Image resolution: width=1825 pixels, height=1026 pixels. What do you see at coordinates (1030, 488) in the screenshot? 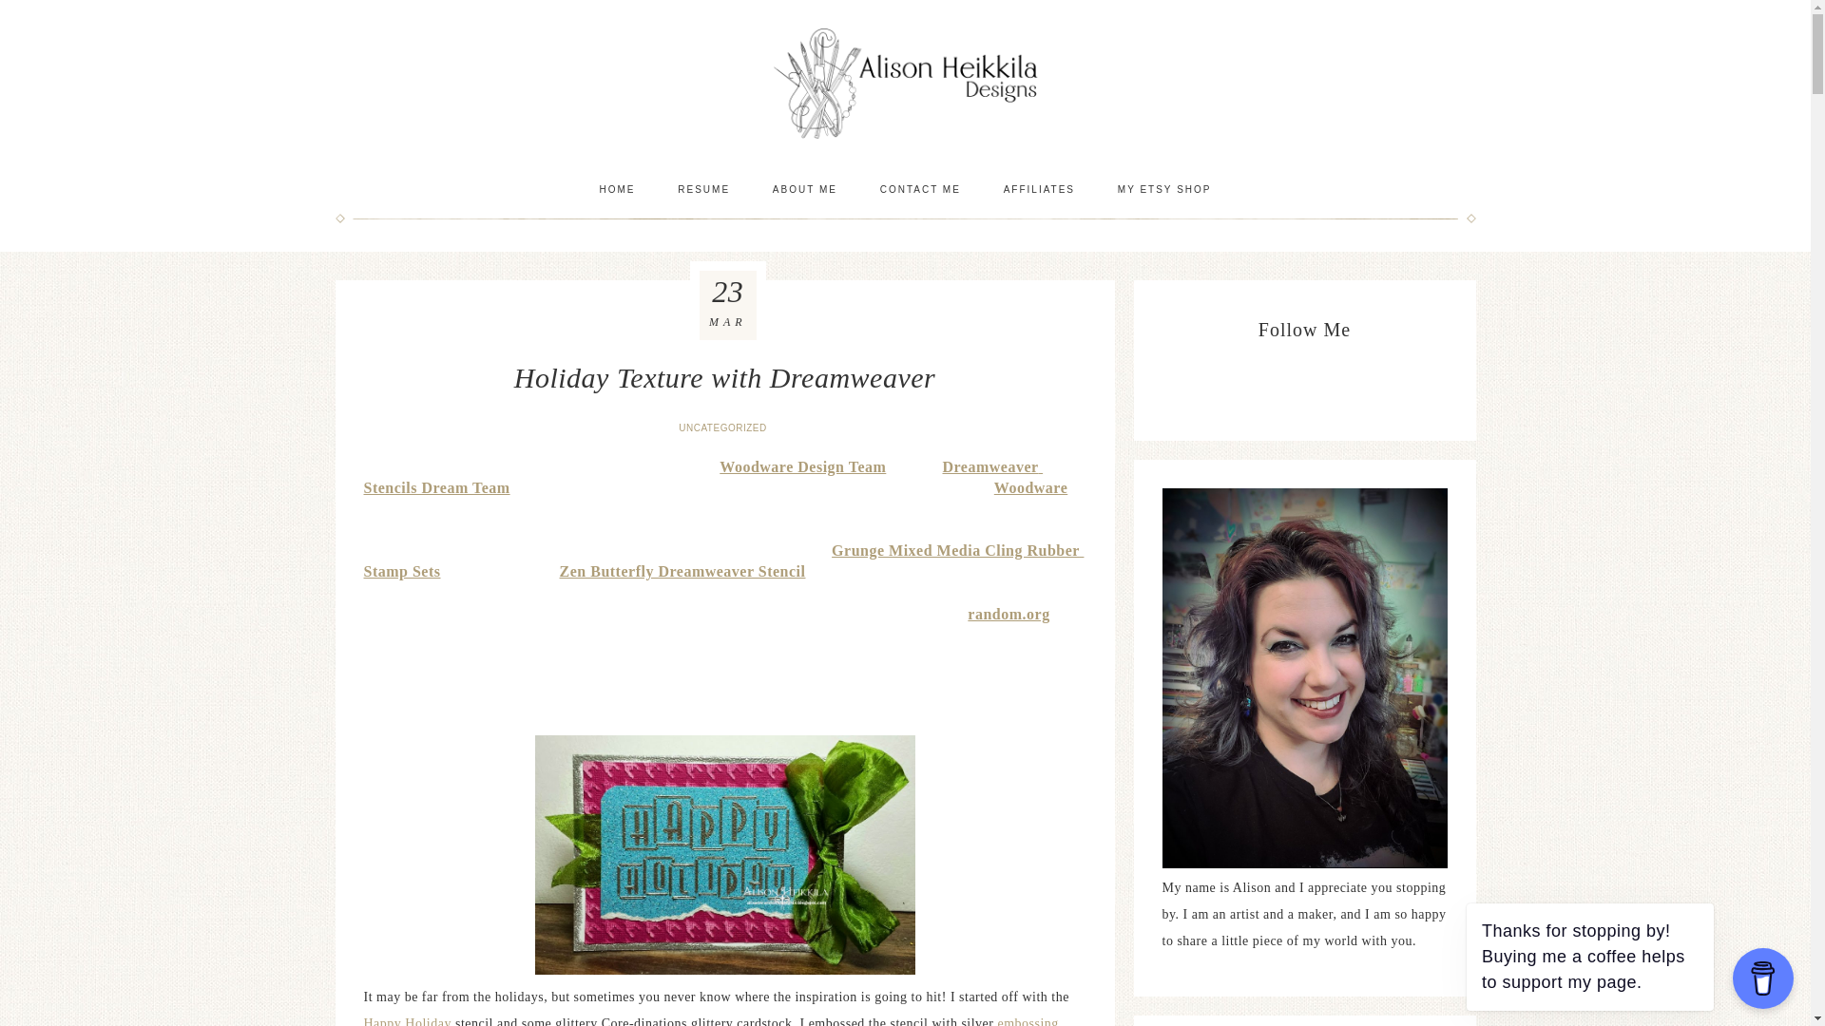
I see `Woodware` at bounding box center [1030, 488].